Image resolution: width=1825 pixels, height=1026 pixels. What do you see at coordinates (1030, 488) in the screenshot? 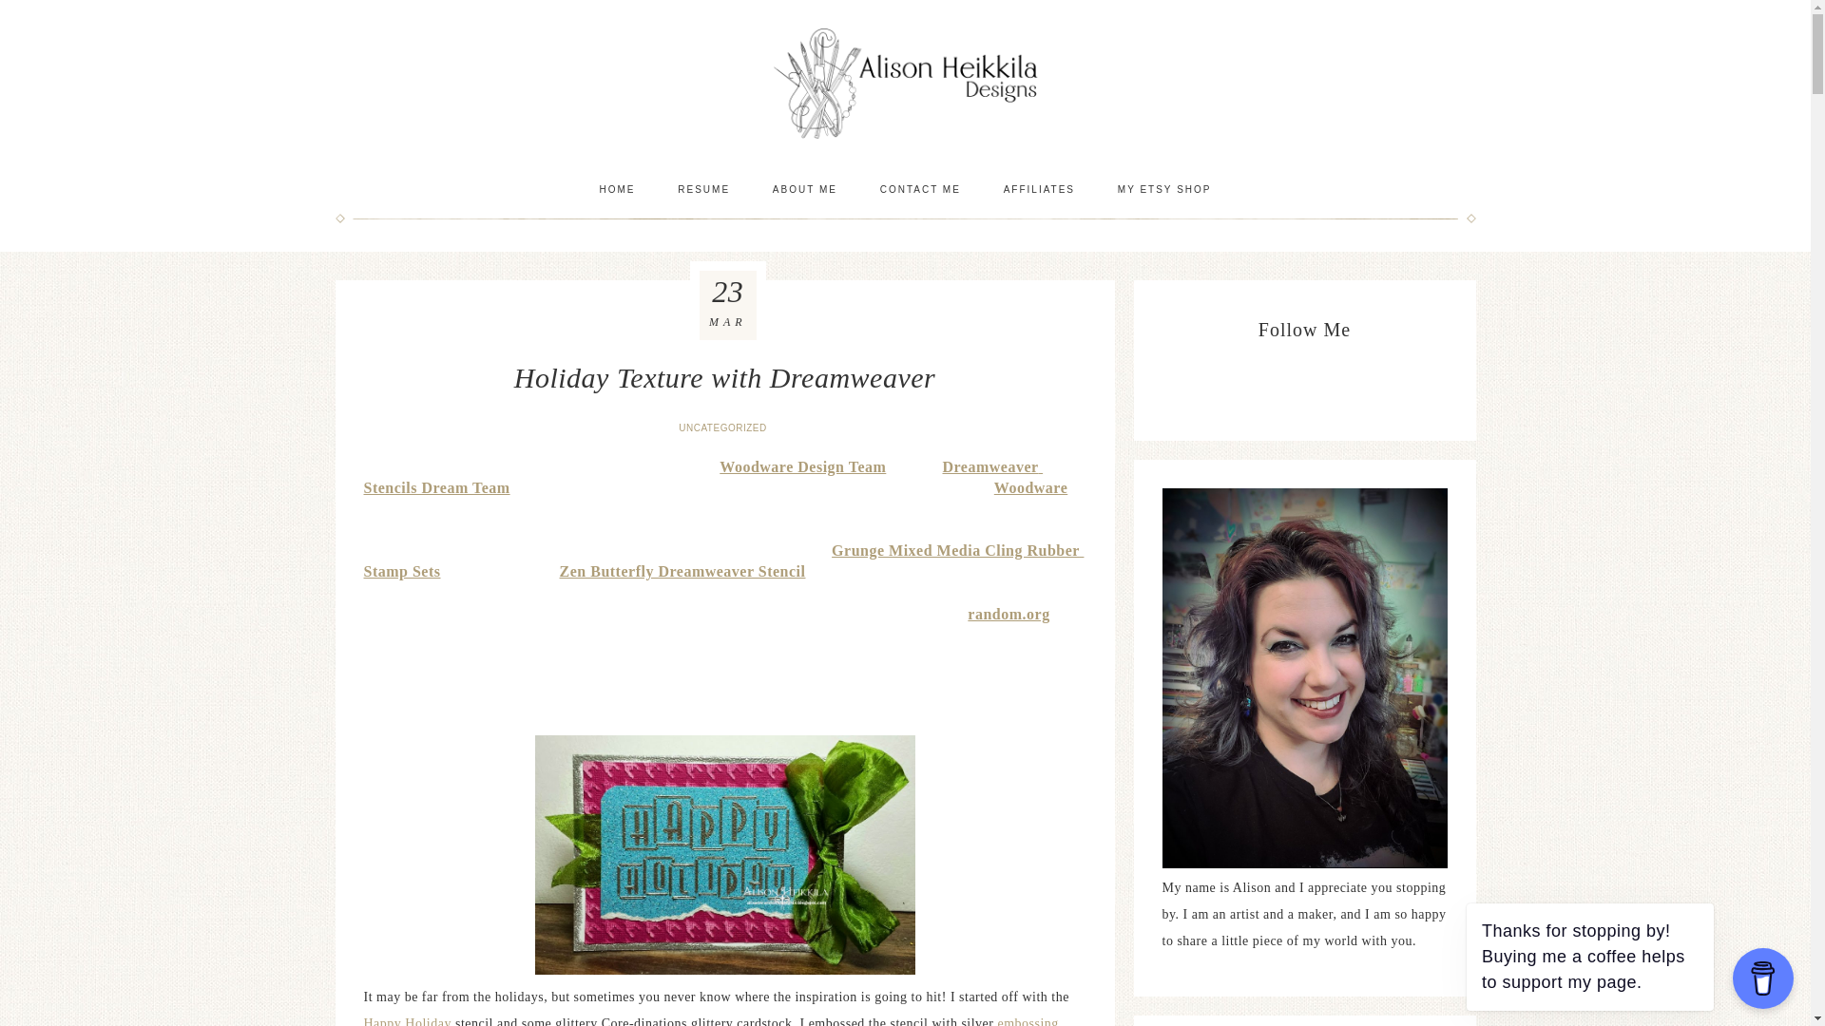
I see `Woodware` at bounding box center [1030, 488].